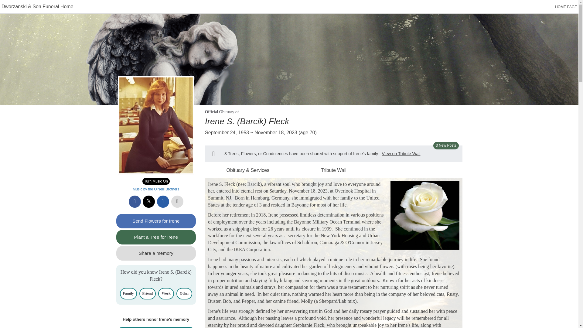 Image resolution: width=583 pixels, height=328 pixels. Describe the element at coordinates (177, 201) in the screenshot. I see `Printable copy` at that location.